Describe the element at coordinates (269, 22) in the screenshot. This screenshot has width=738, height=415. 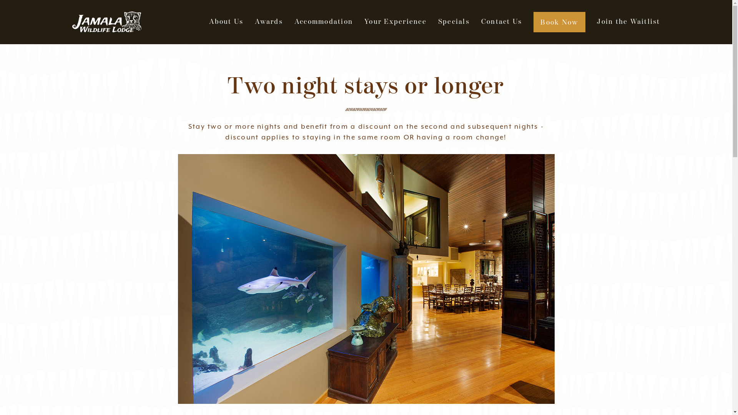
I see `Awards` at that location.